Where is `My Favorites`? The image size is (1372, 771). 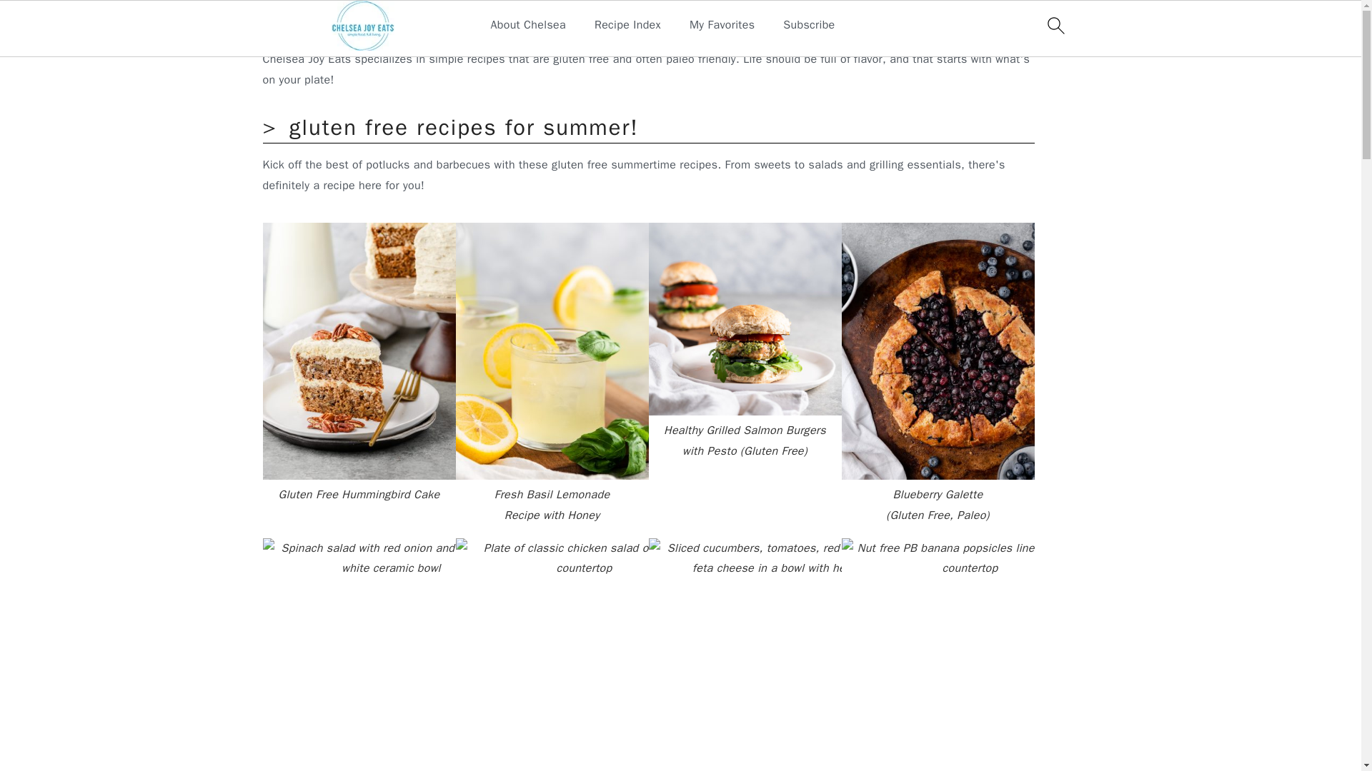 My Favorites is located at coordinates (722, 25).